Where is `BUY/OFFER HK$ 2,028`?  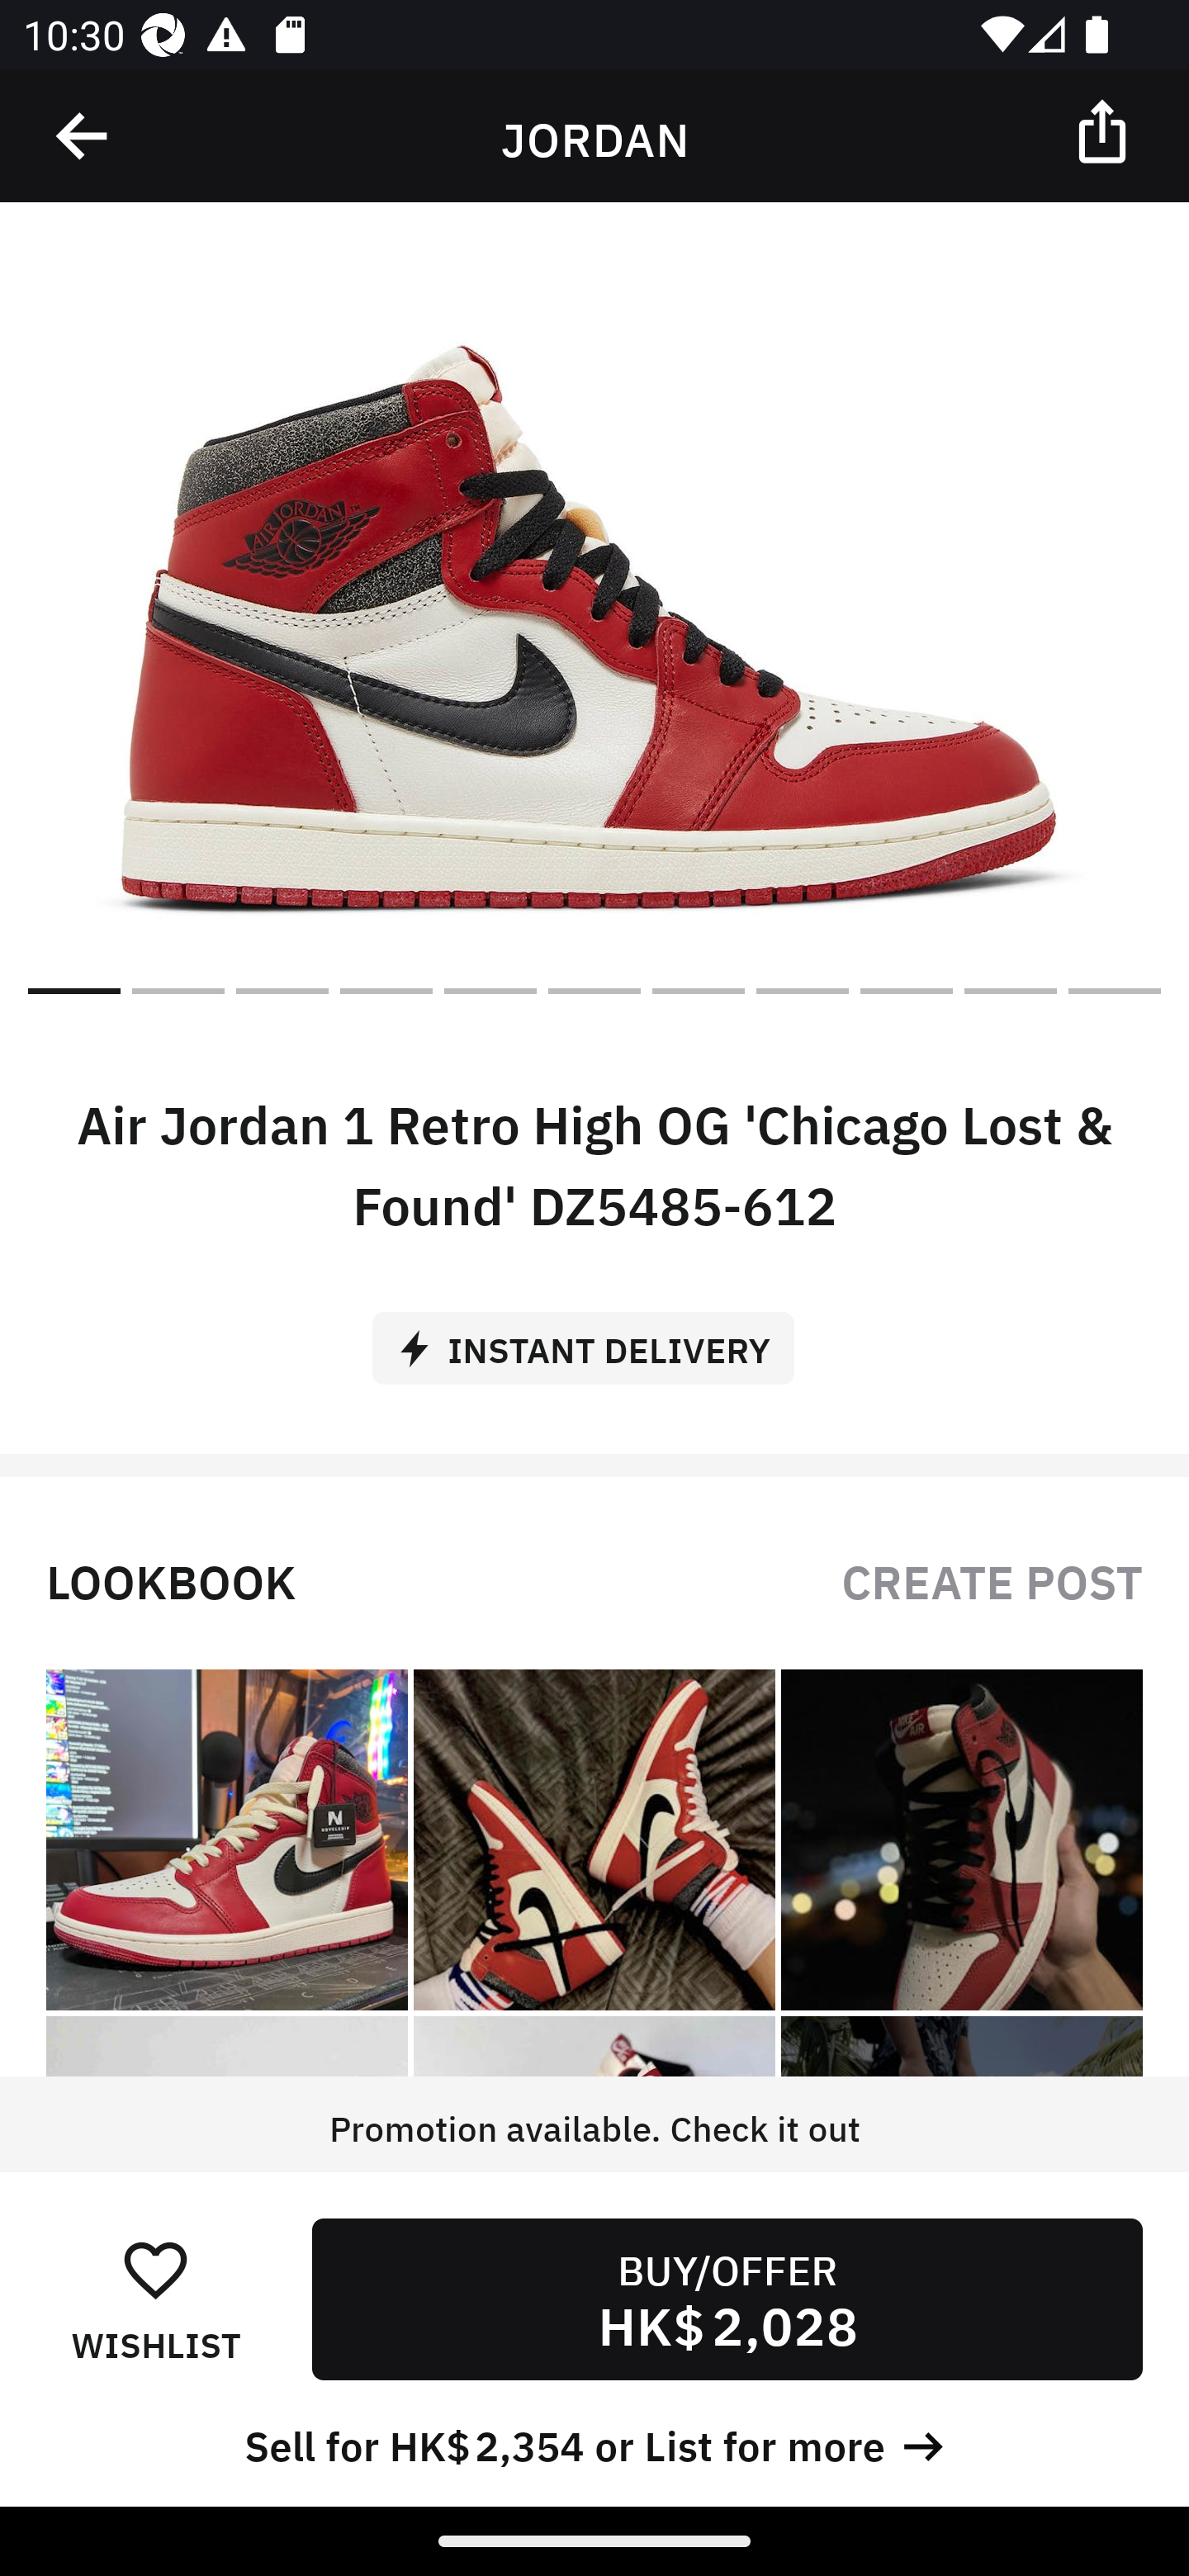
BUY/OFFER HK$ 2,028 is located at coordinates (727, 2299).